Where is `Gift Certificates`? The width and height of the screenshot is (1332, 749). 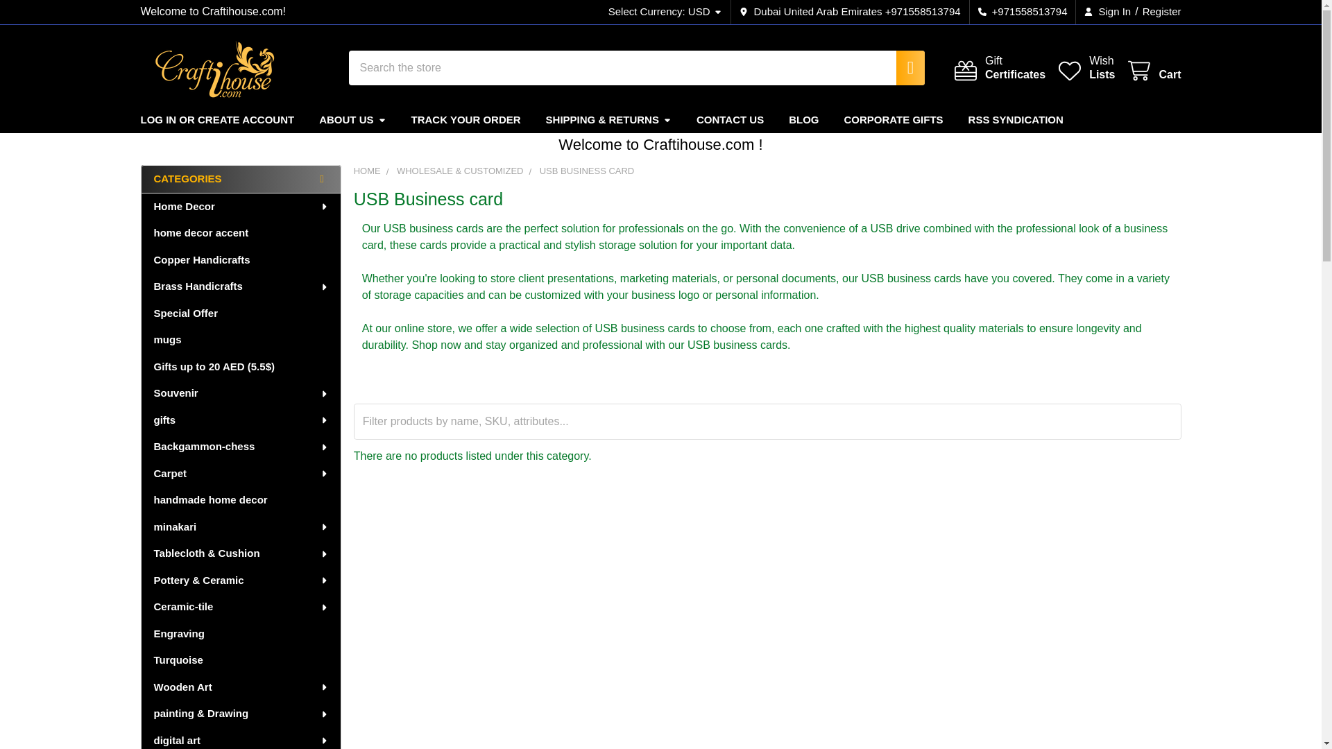
Gift Certificates is located at coordinates (999, 67).